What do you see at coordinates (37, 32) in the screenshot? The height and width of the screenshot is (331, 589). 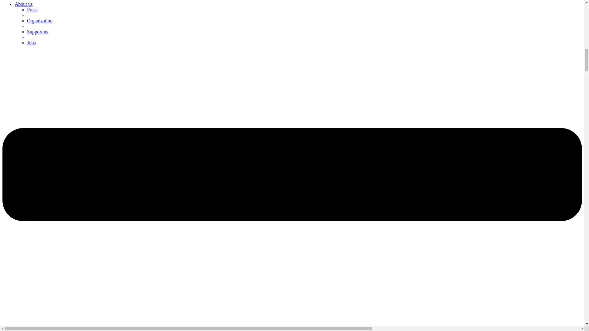 I see `Support us` at bounding box center [37, 32].